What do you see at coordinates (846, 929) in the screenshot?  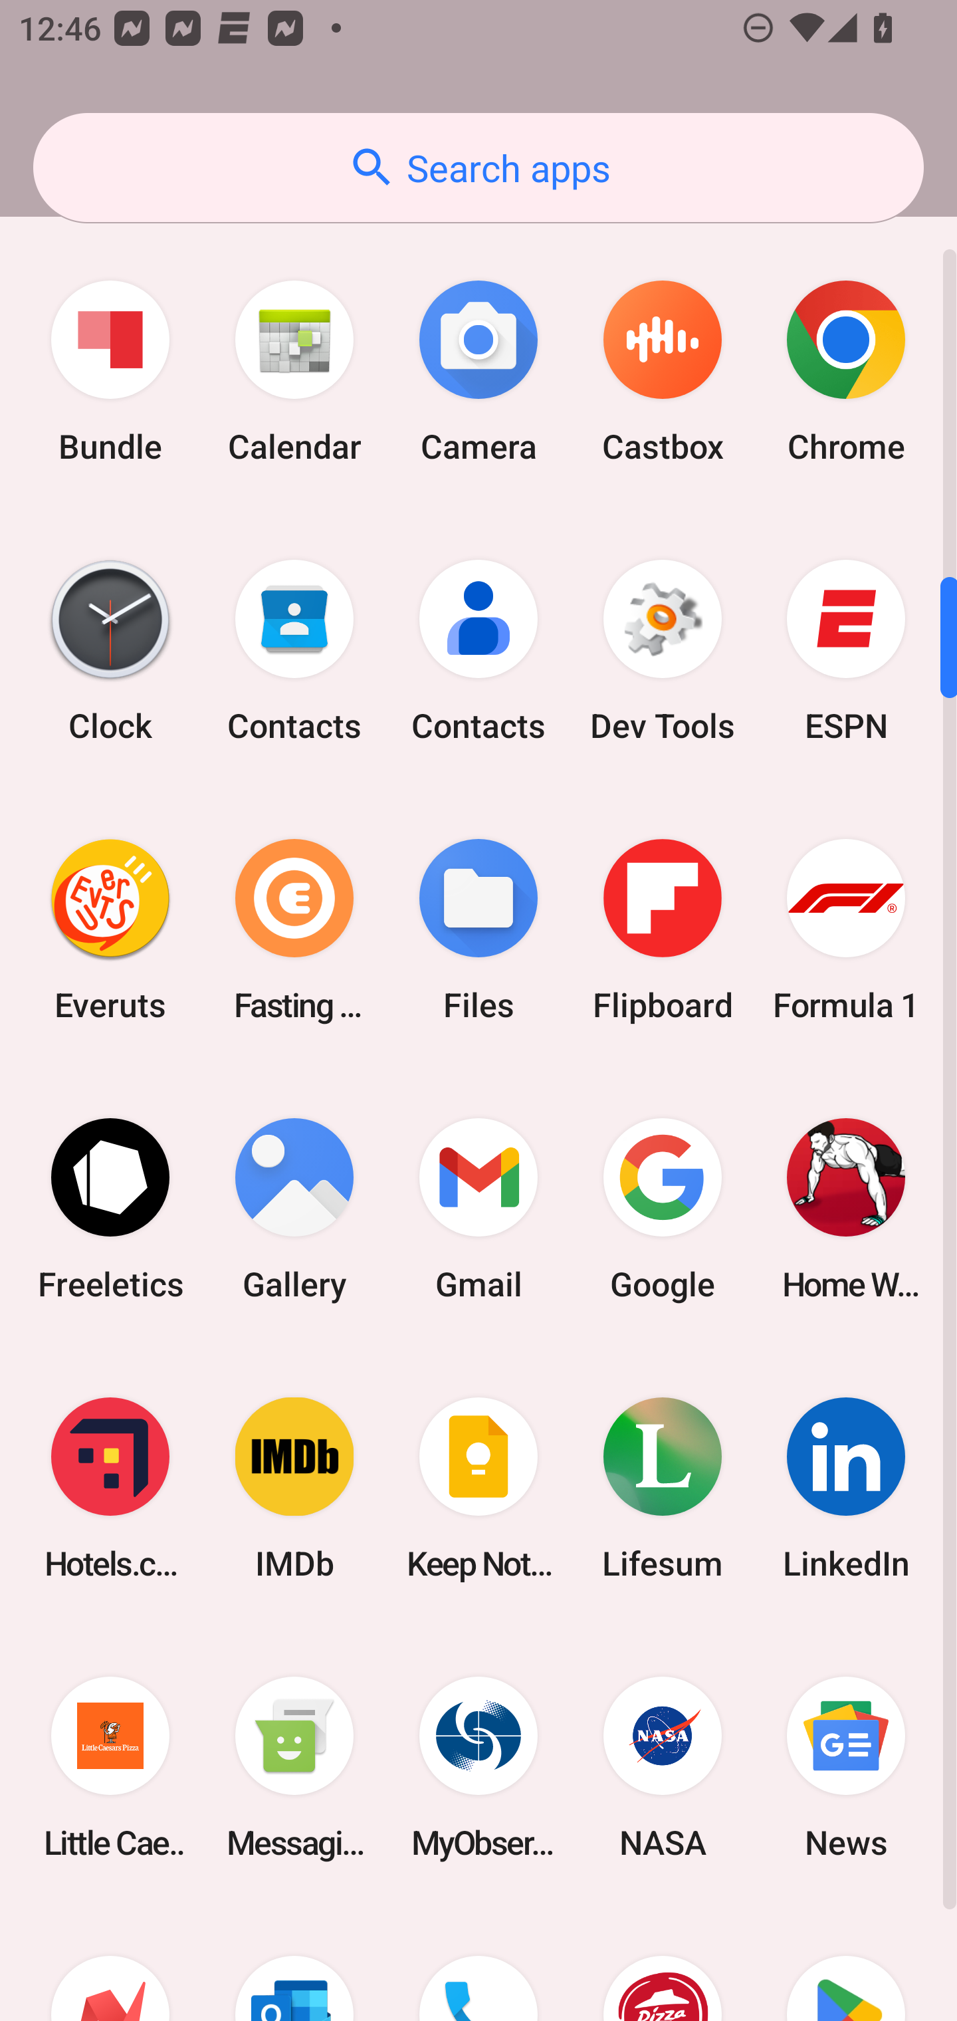 I see `Formula 1` at bounding box center [846, 929].